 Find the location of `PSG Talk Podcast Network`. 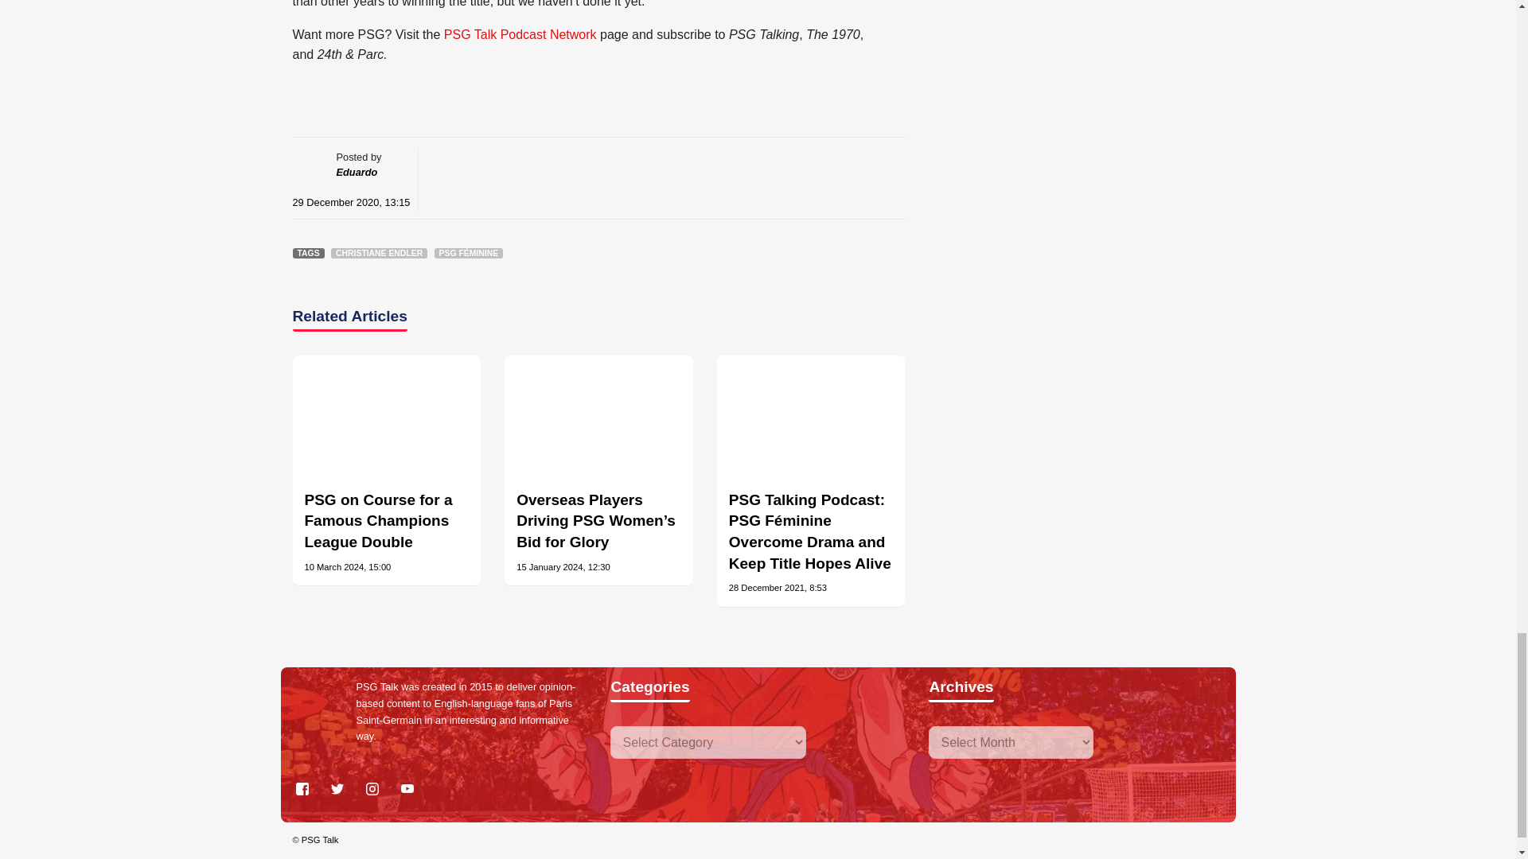

PSG Talk Podcast Network is located at coordinates (520, 33).